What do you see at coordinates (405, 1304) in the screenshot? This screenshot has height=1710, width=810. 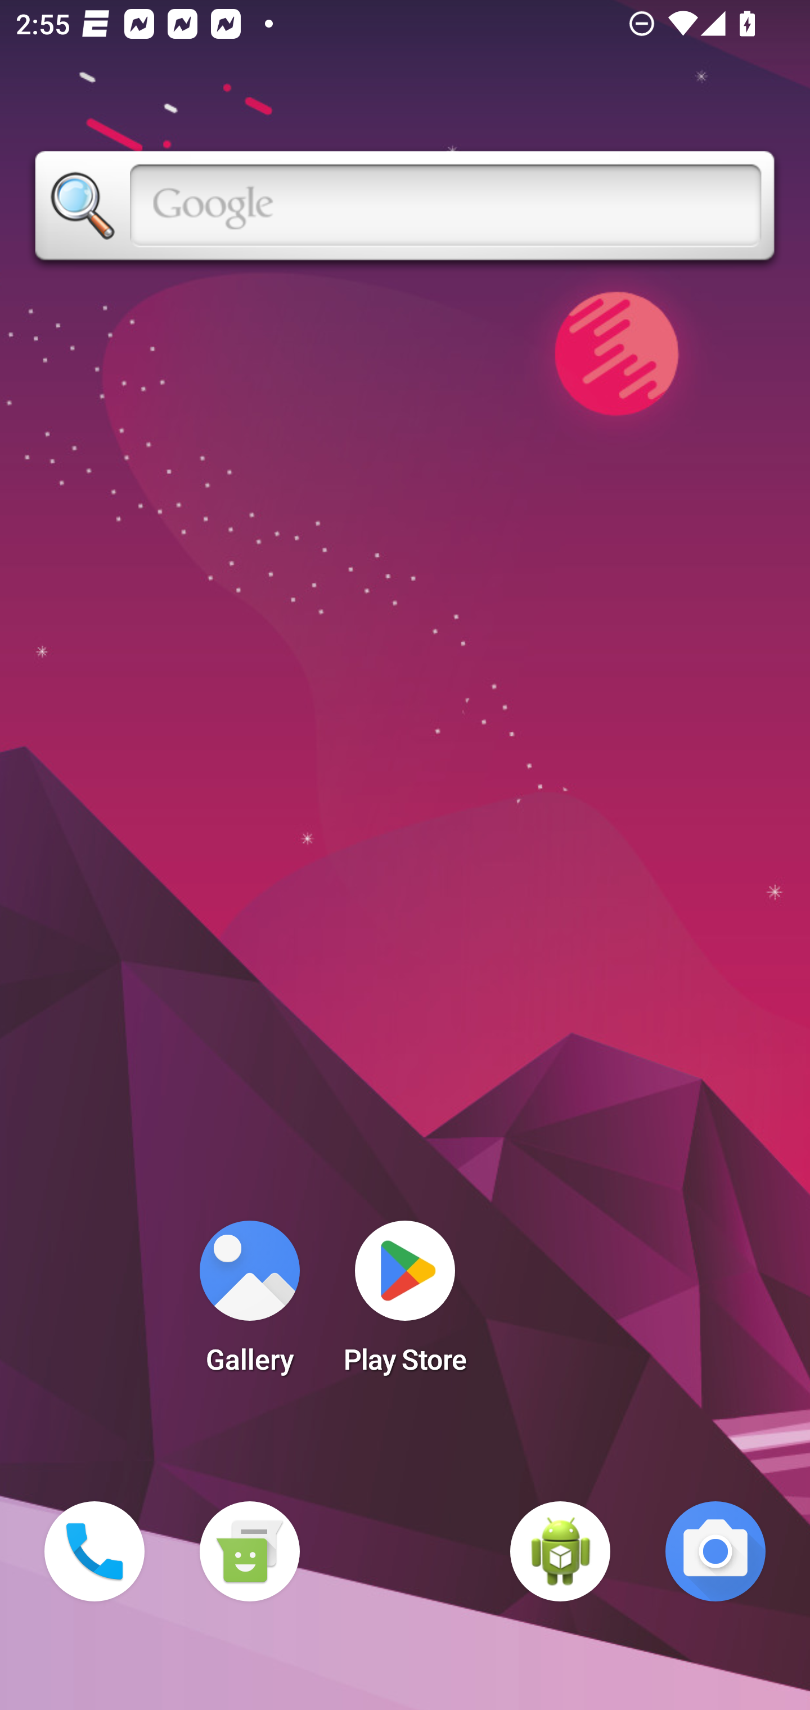 I see `Play Store` at bounding box center [405, 1304].